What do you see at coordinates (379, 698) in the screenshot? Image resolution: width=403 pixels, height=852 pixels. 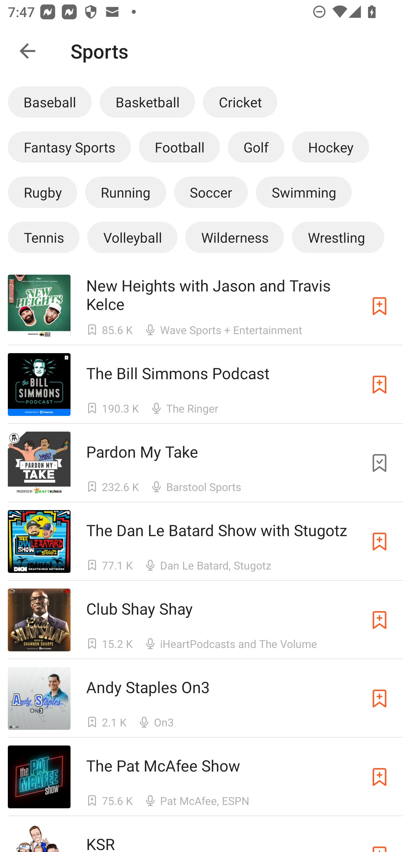 I see `Subscribe` at bounding box center [379, 698].